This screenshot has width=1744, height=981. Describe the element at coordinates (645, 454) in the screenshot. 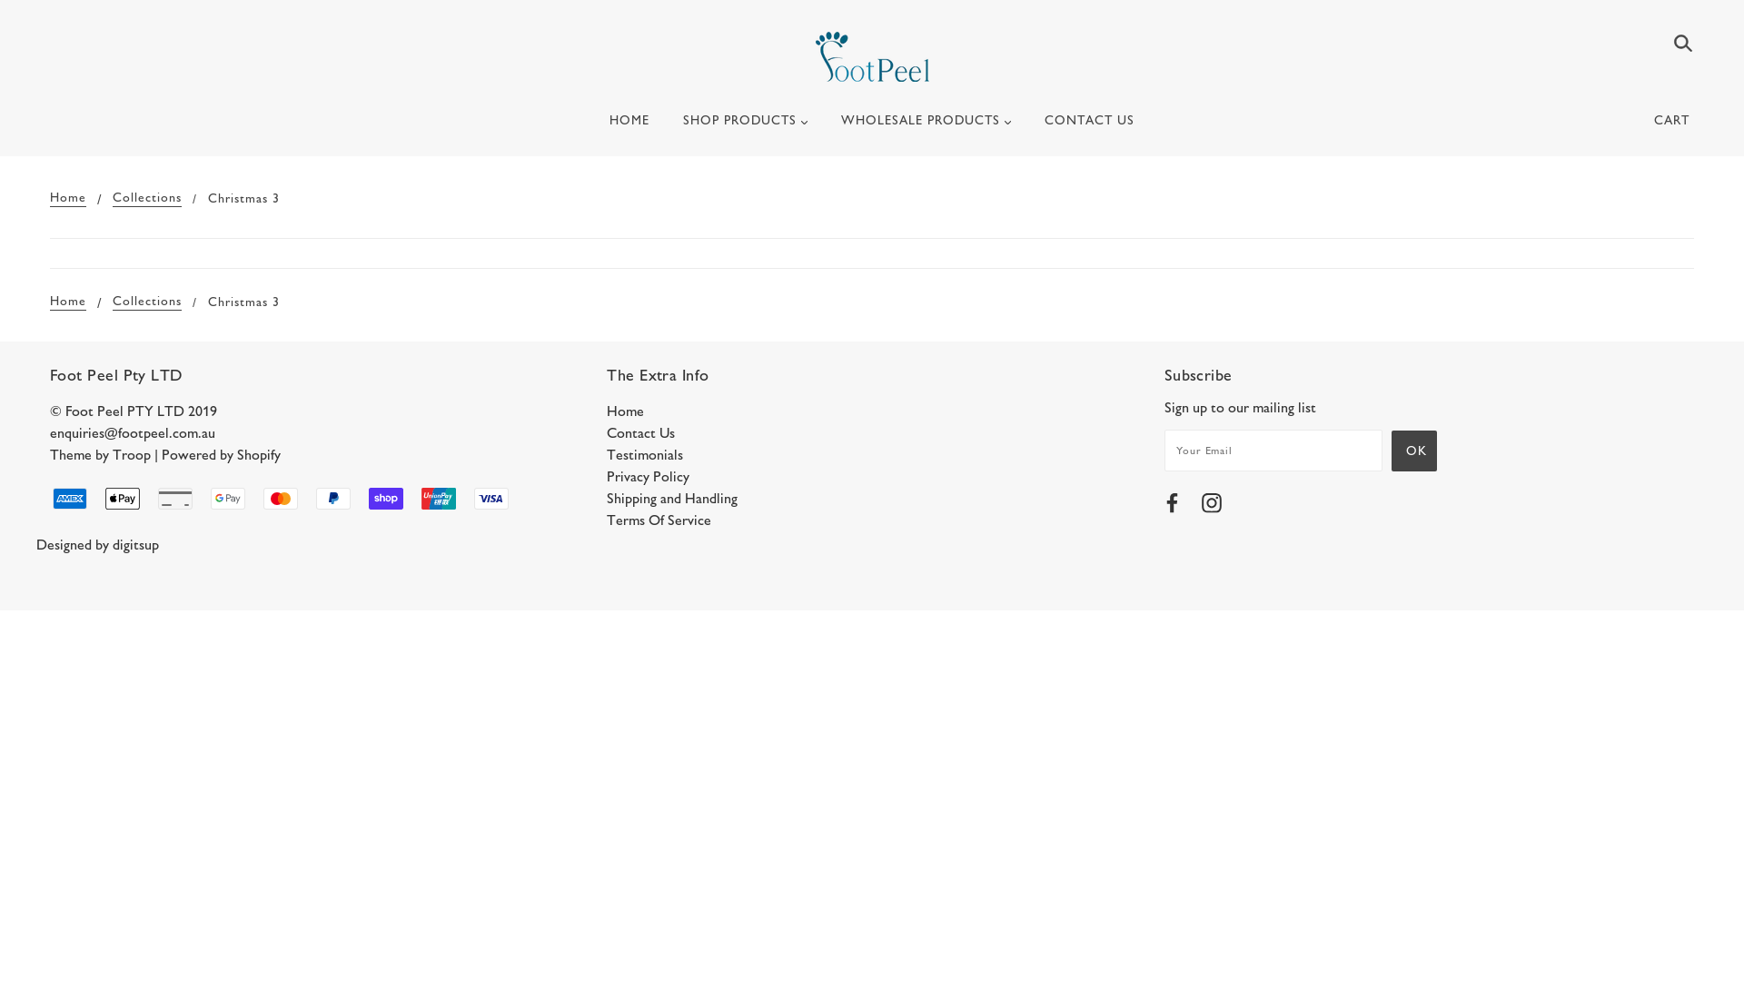

I see `Testimonials` at that location.